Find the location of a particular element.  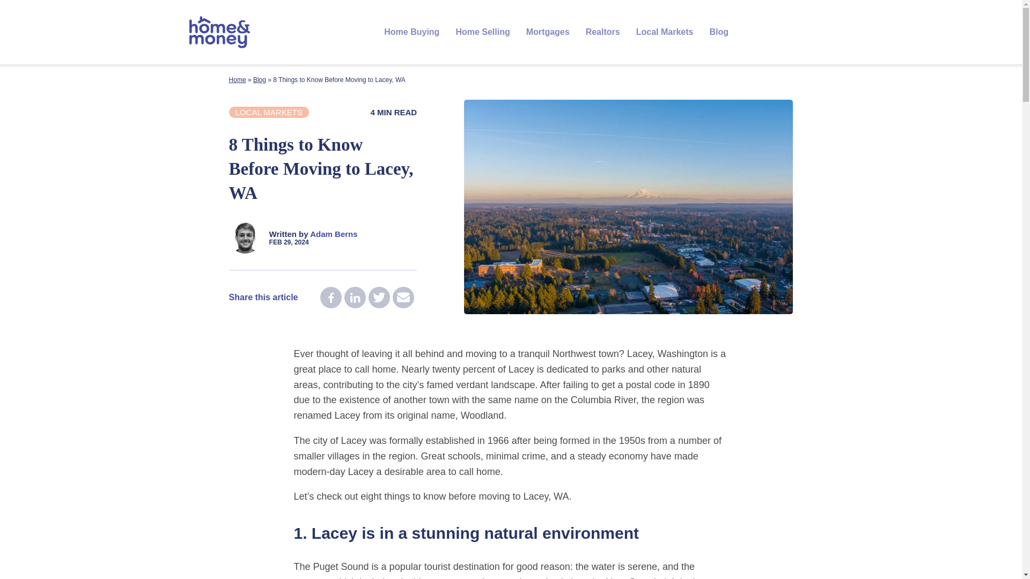

LinkedIn is located at coordinates (355, 297).